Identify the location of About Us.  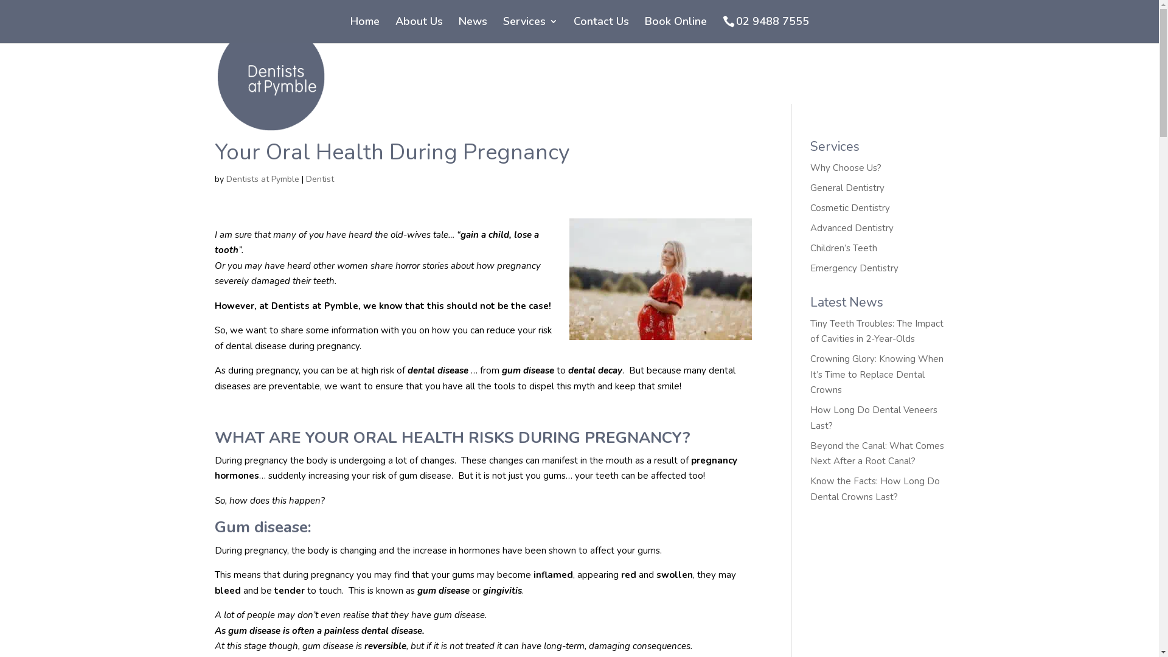
(419, 29).